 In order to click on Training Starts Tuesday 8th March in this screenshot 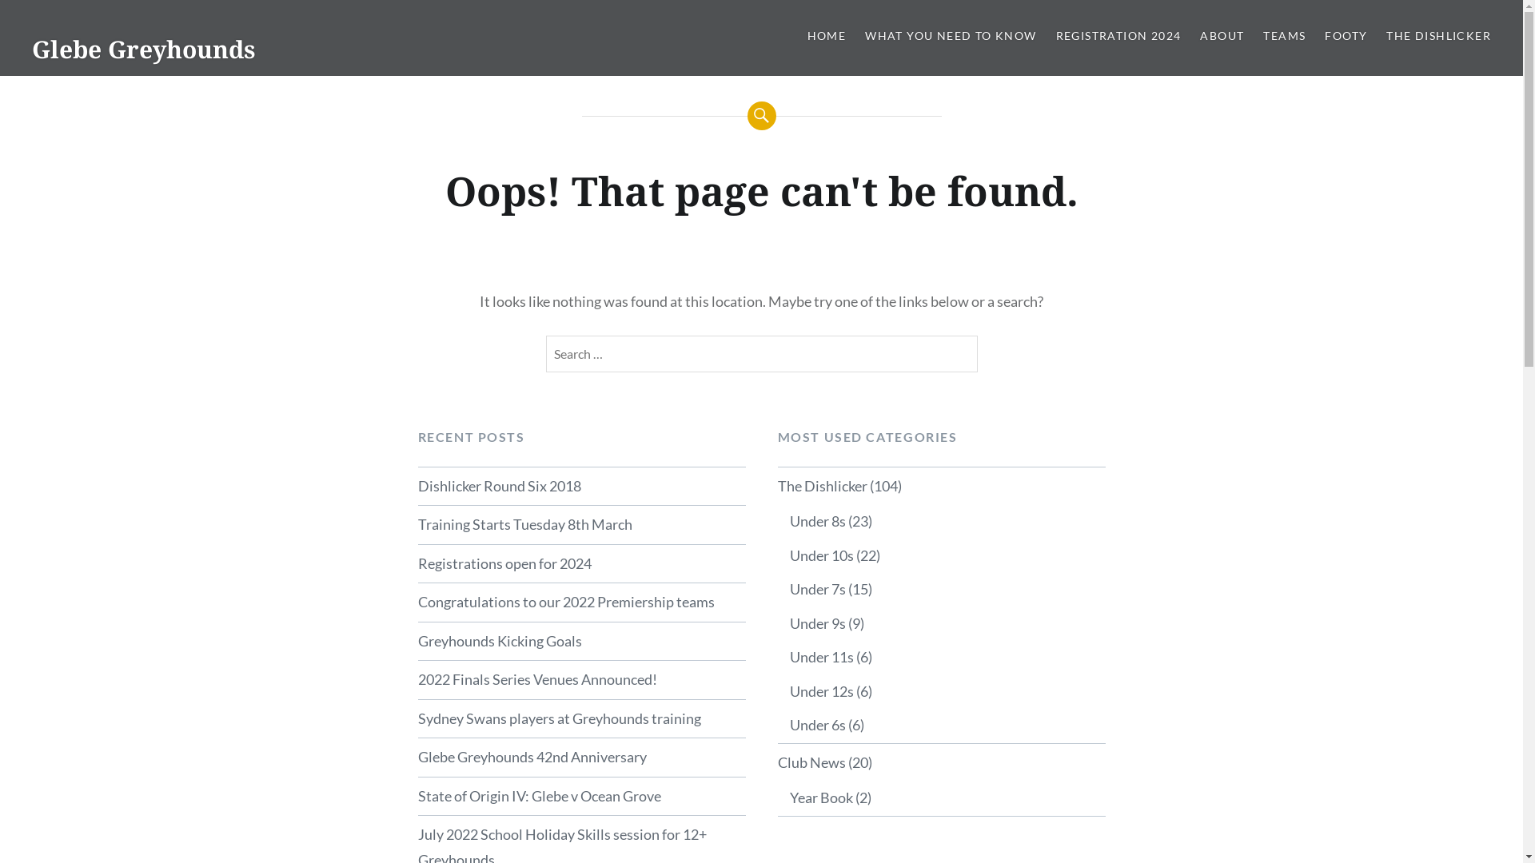, I will do `click(581, 525)`.